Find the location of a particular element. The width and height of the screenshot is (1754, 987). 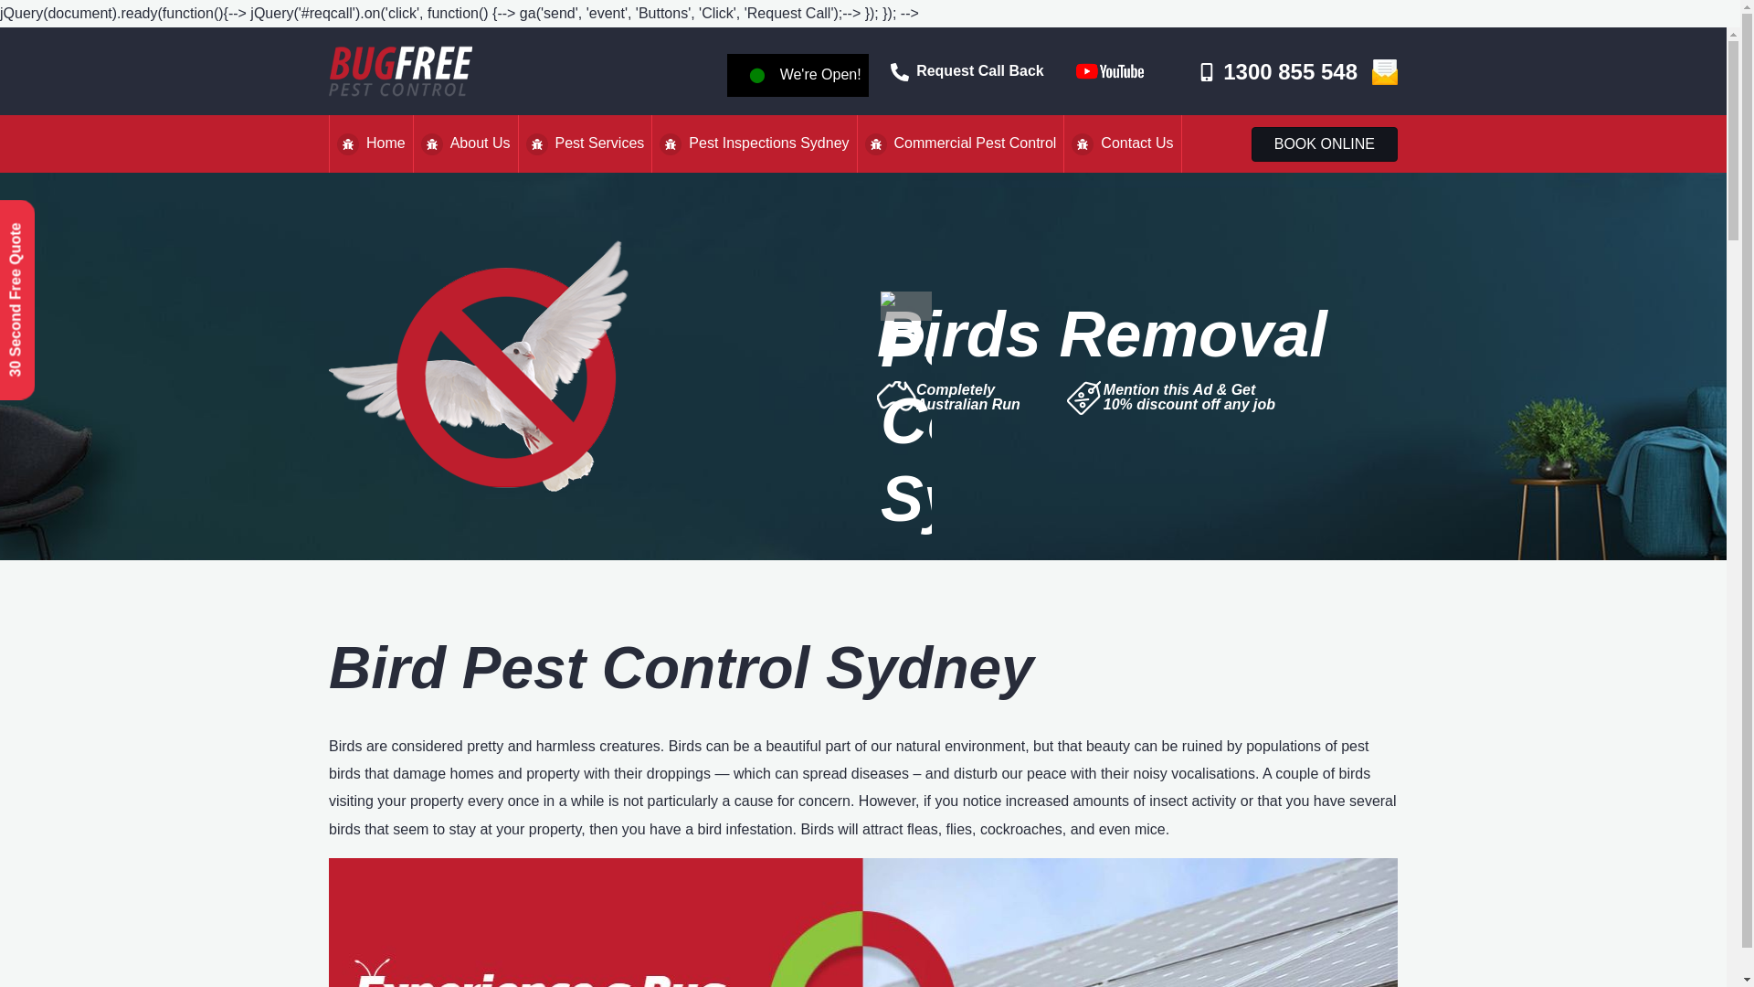

Home is located at coordinates (371, 143).